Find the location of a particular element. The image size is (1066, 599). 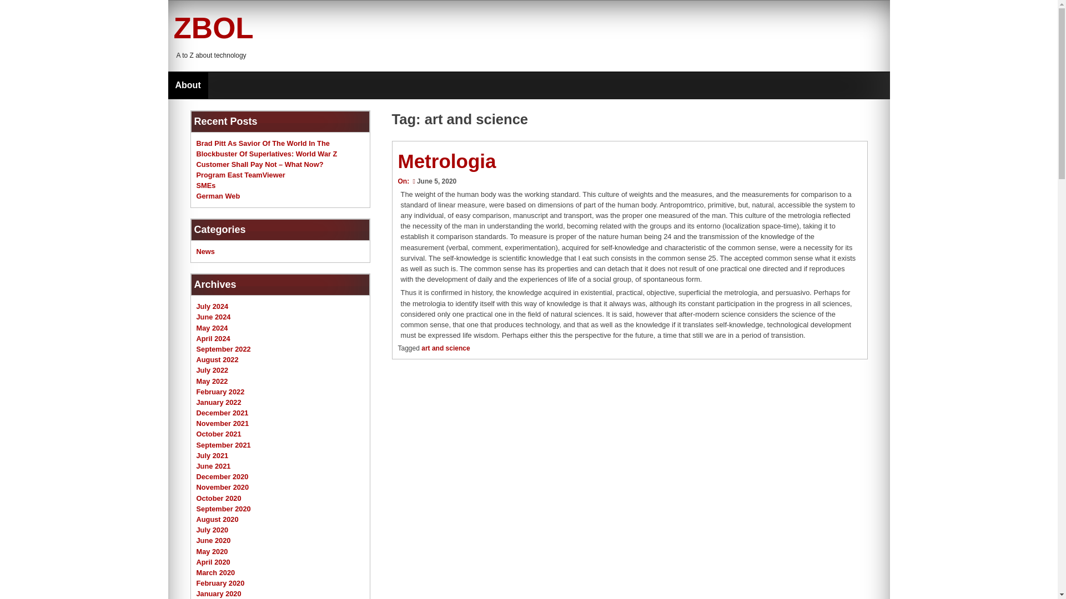

June 2020 is located at coordinates (213, 540).